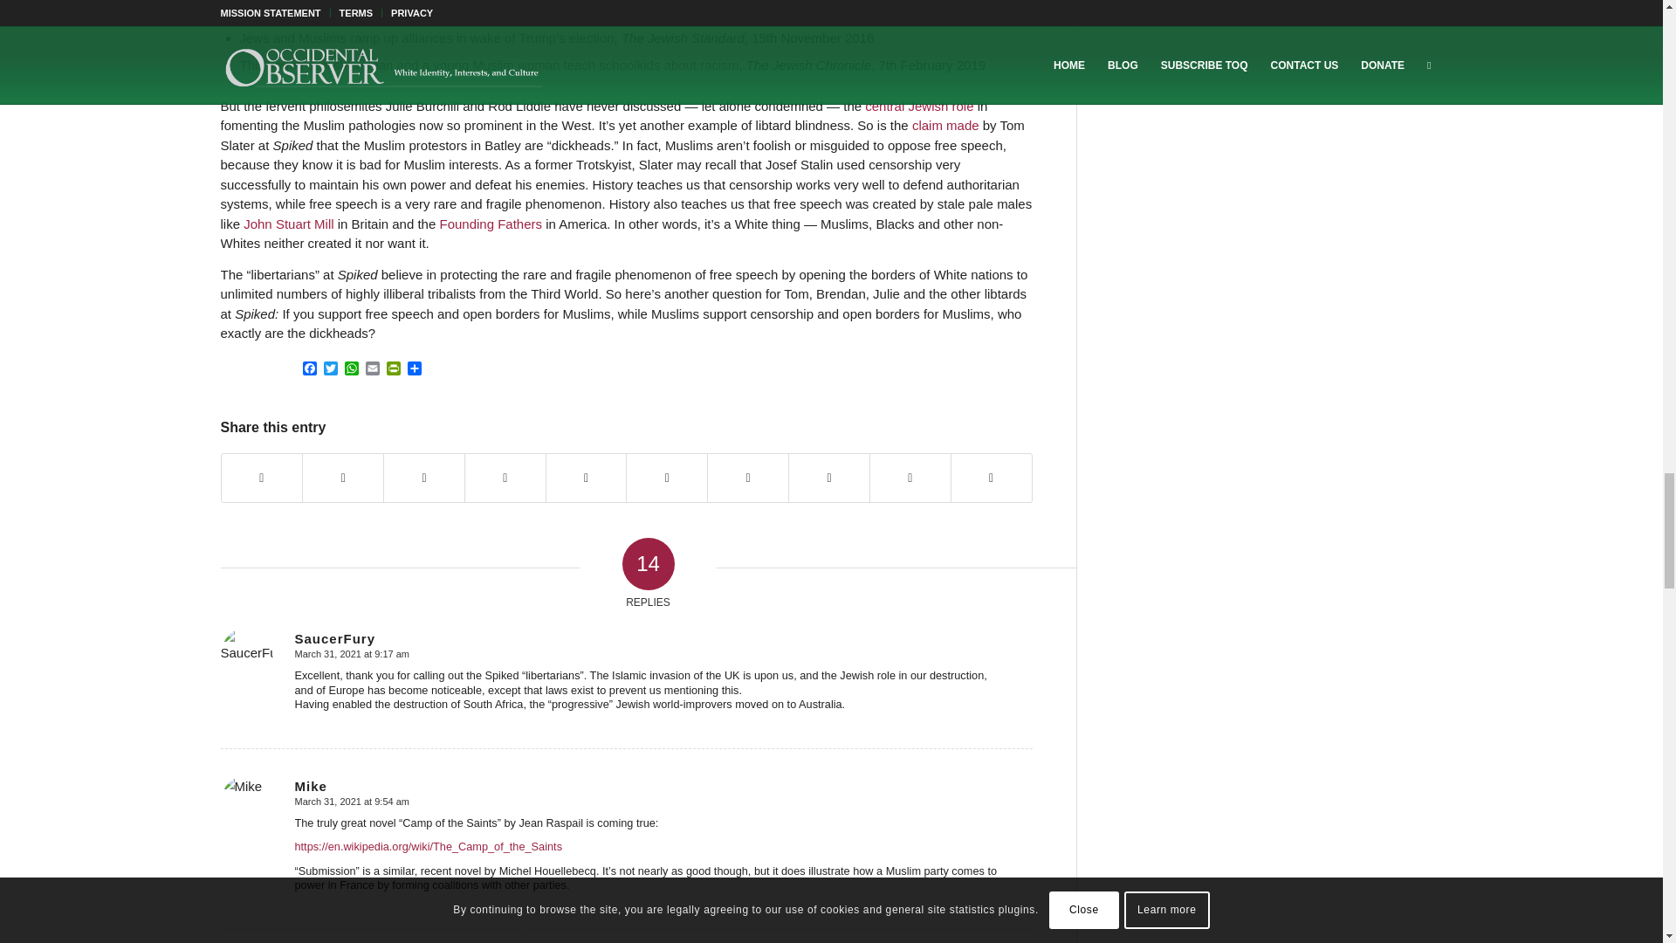  I want to click on Facebook, so click(309, 369).